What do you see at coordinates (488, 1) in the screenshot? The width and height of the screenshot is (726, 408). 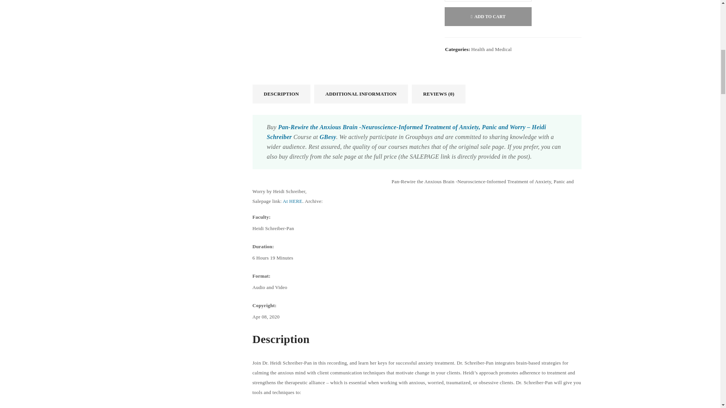 I see `Qty` at bounding box center [488, 1].